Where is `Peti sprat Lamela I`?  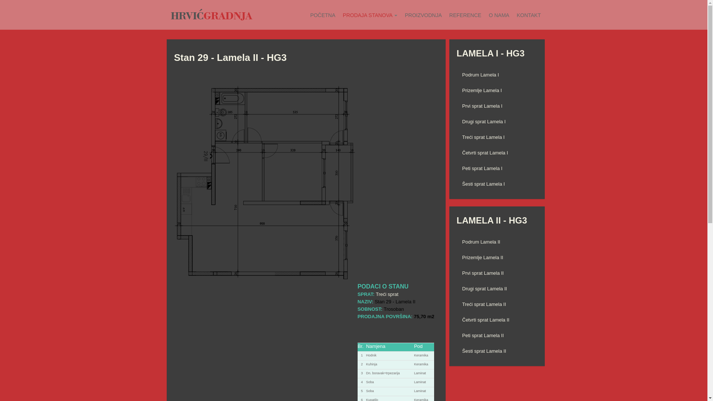
Peti sprat Lamela I is located at coordinates (497, 169).